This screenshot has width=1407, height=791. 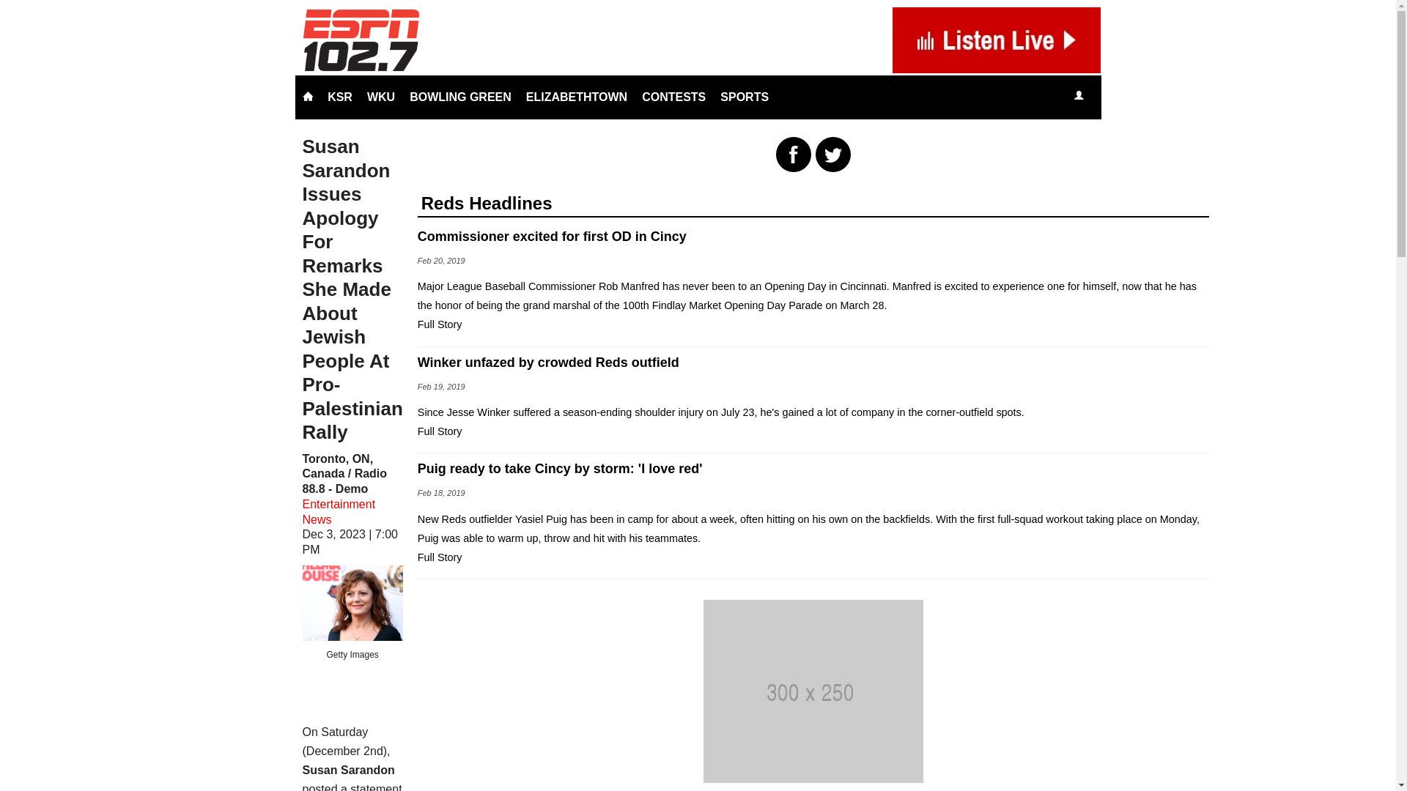 I want to click on Entertainment News, so click(x=339, y=512).